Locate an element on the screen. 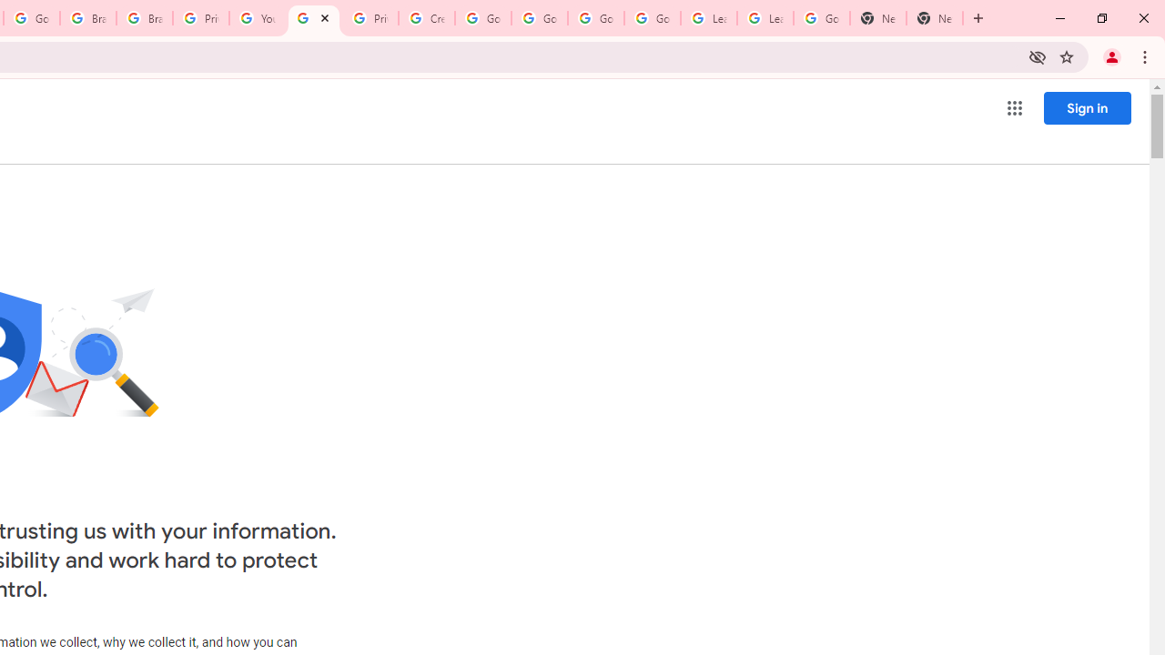 This screenshot has height=655, width=1165. Google Account Help is located at coordinates (652, 18).